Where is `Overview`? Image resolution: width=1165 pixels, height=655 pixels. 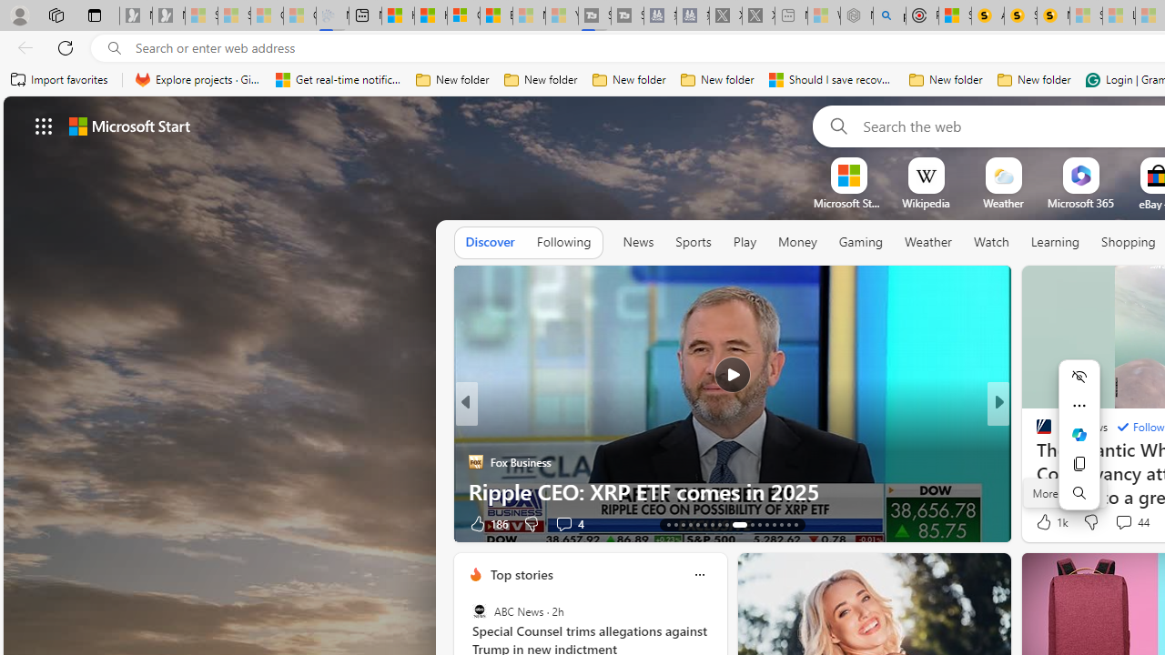
Overview is located at coordinates (463, 16).